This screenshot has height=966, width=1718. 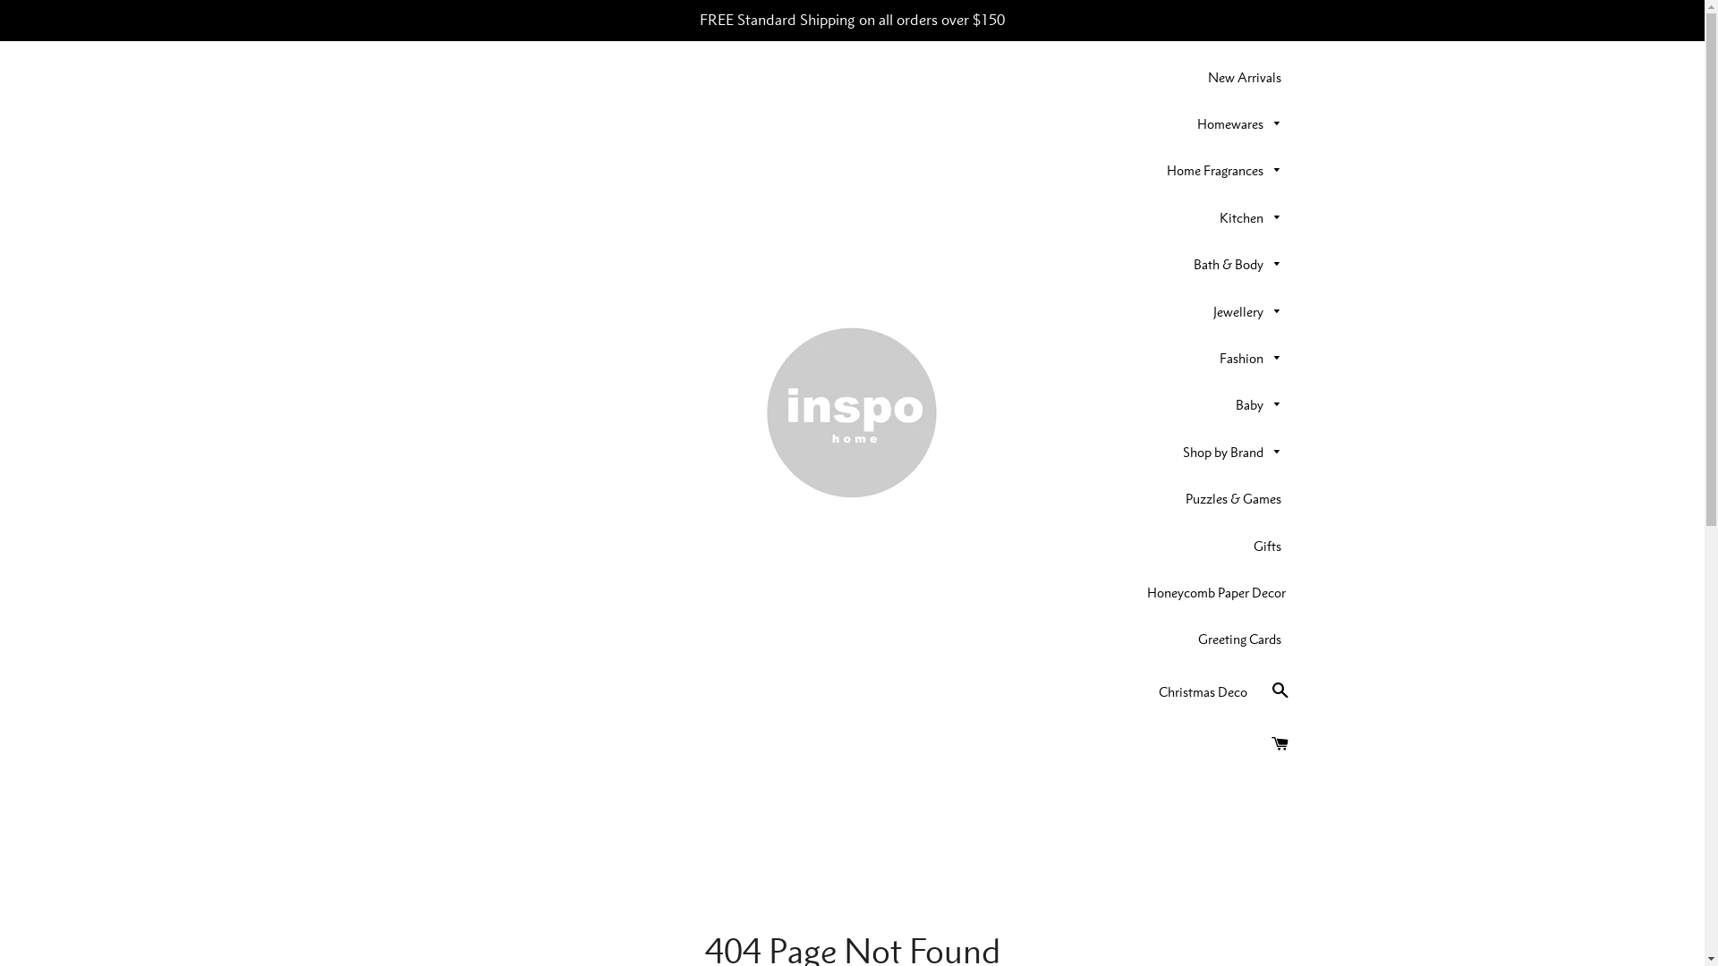 I want to click on Fashion, so click(x=1251, y=359).